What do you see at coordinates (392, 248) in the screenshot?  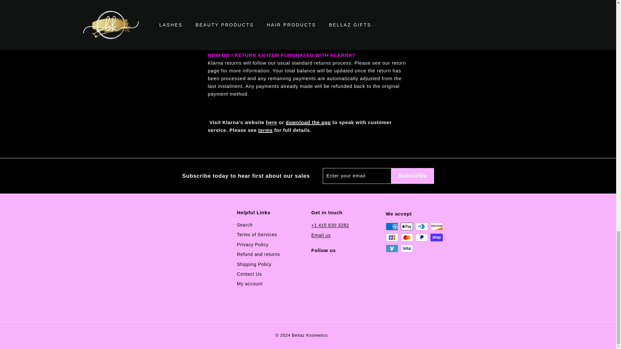 I see `Venmo` at bounding box center [392, 248].